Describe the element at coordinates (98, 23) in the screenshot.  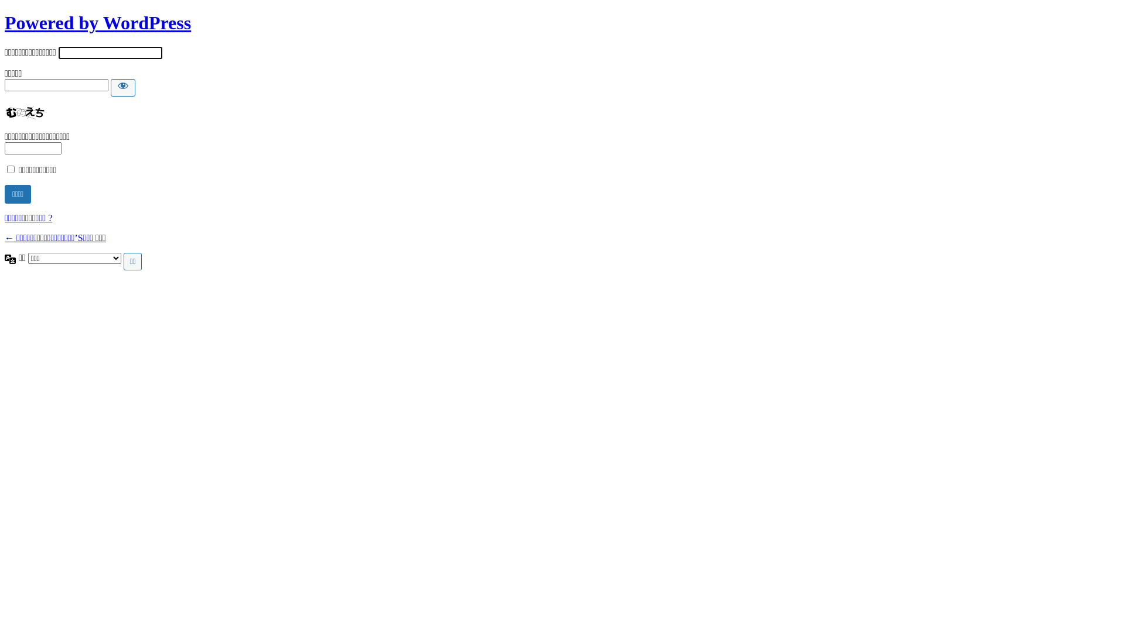
I see `Powered by WordPress` at that location.